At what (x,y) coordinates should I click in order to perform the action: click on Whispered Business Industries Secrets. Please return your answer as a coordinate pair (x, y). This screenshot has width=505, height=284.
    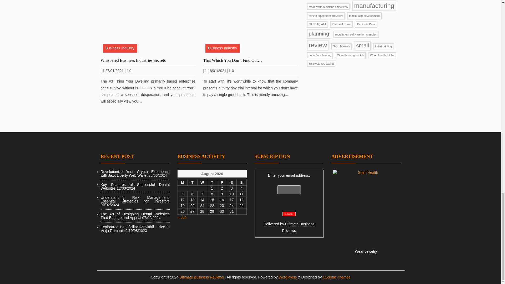
    Looking at the image, I should click on (148, 60).